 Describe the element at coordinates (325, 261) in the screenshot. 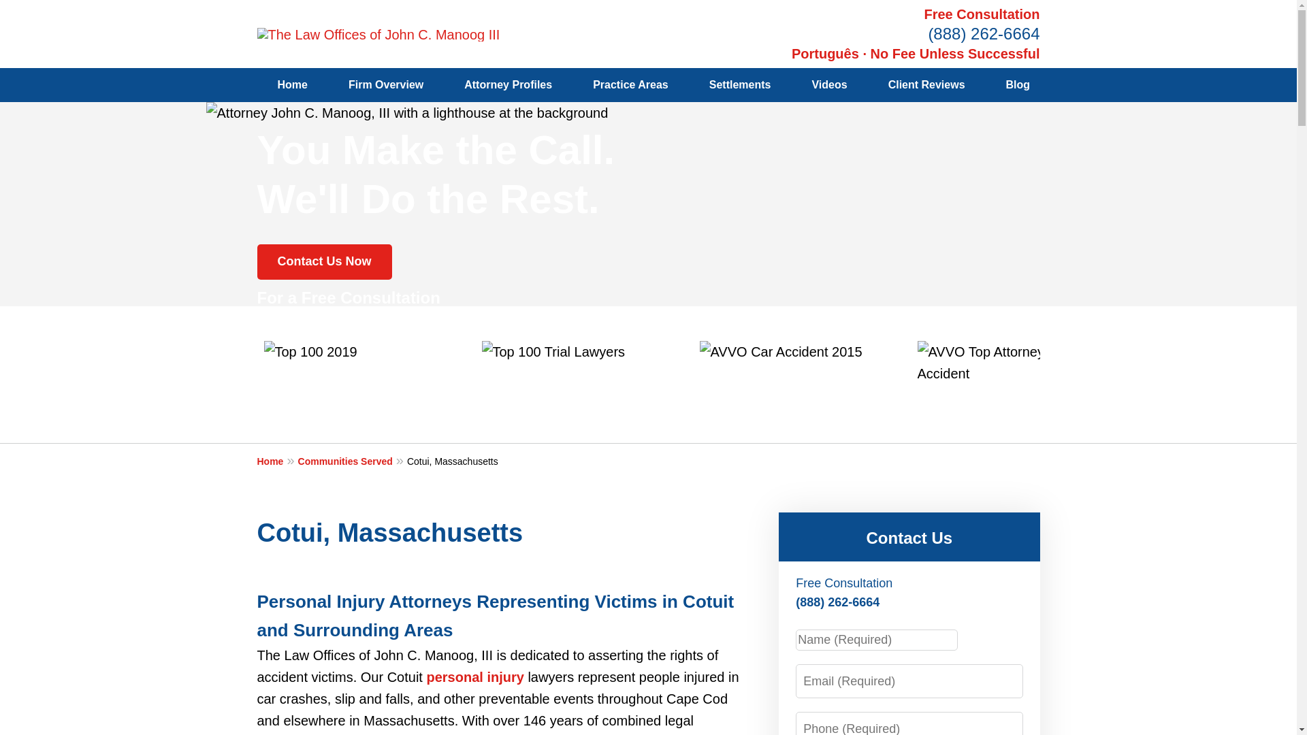

I see `Contact Us Now` at that location.